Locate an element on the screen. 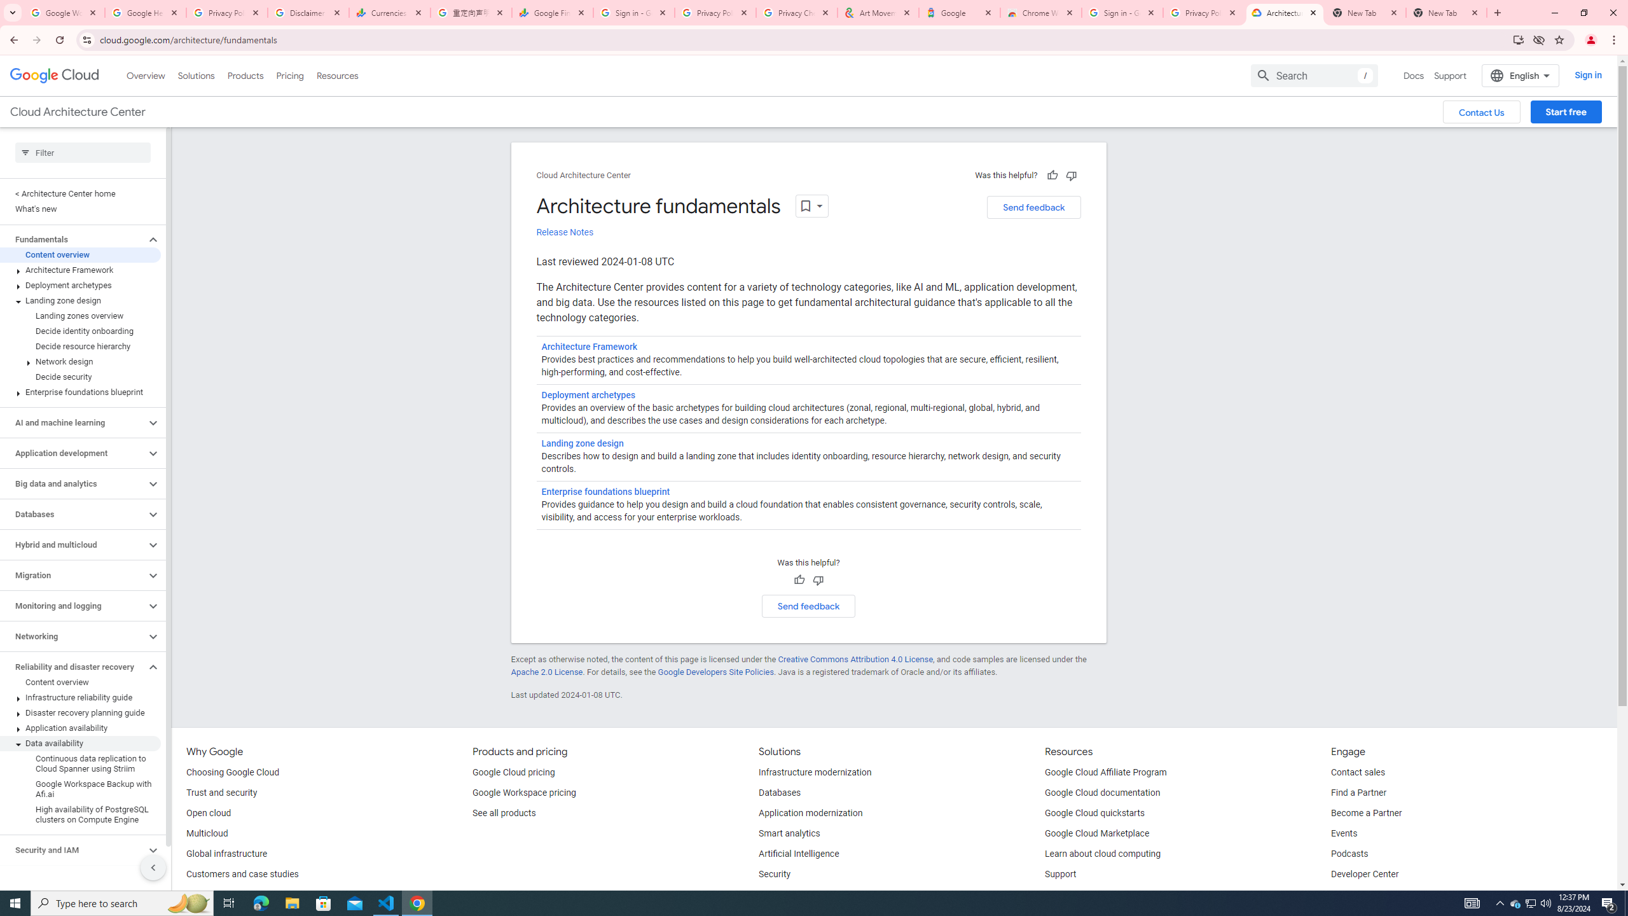 The width and height of the screenshot is (1628, 916). Landing zone design is located at coordinates (581, 443).